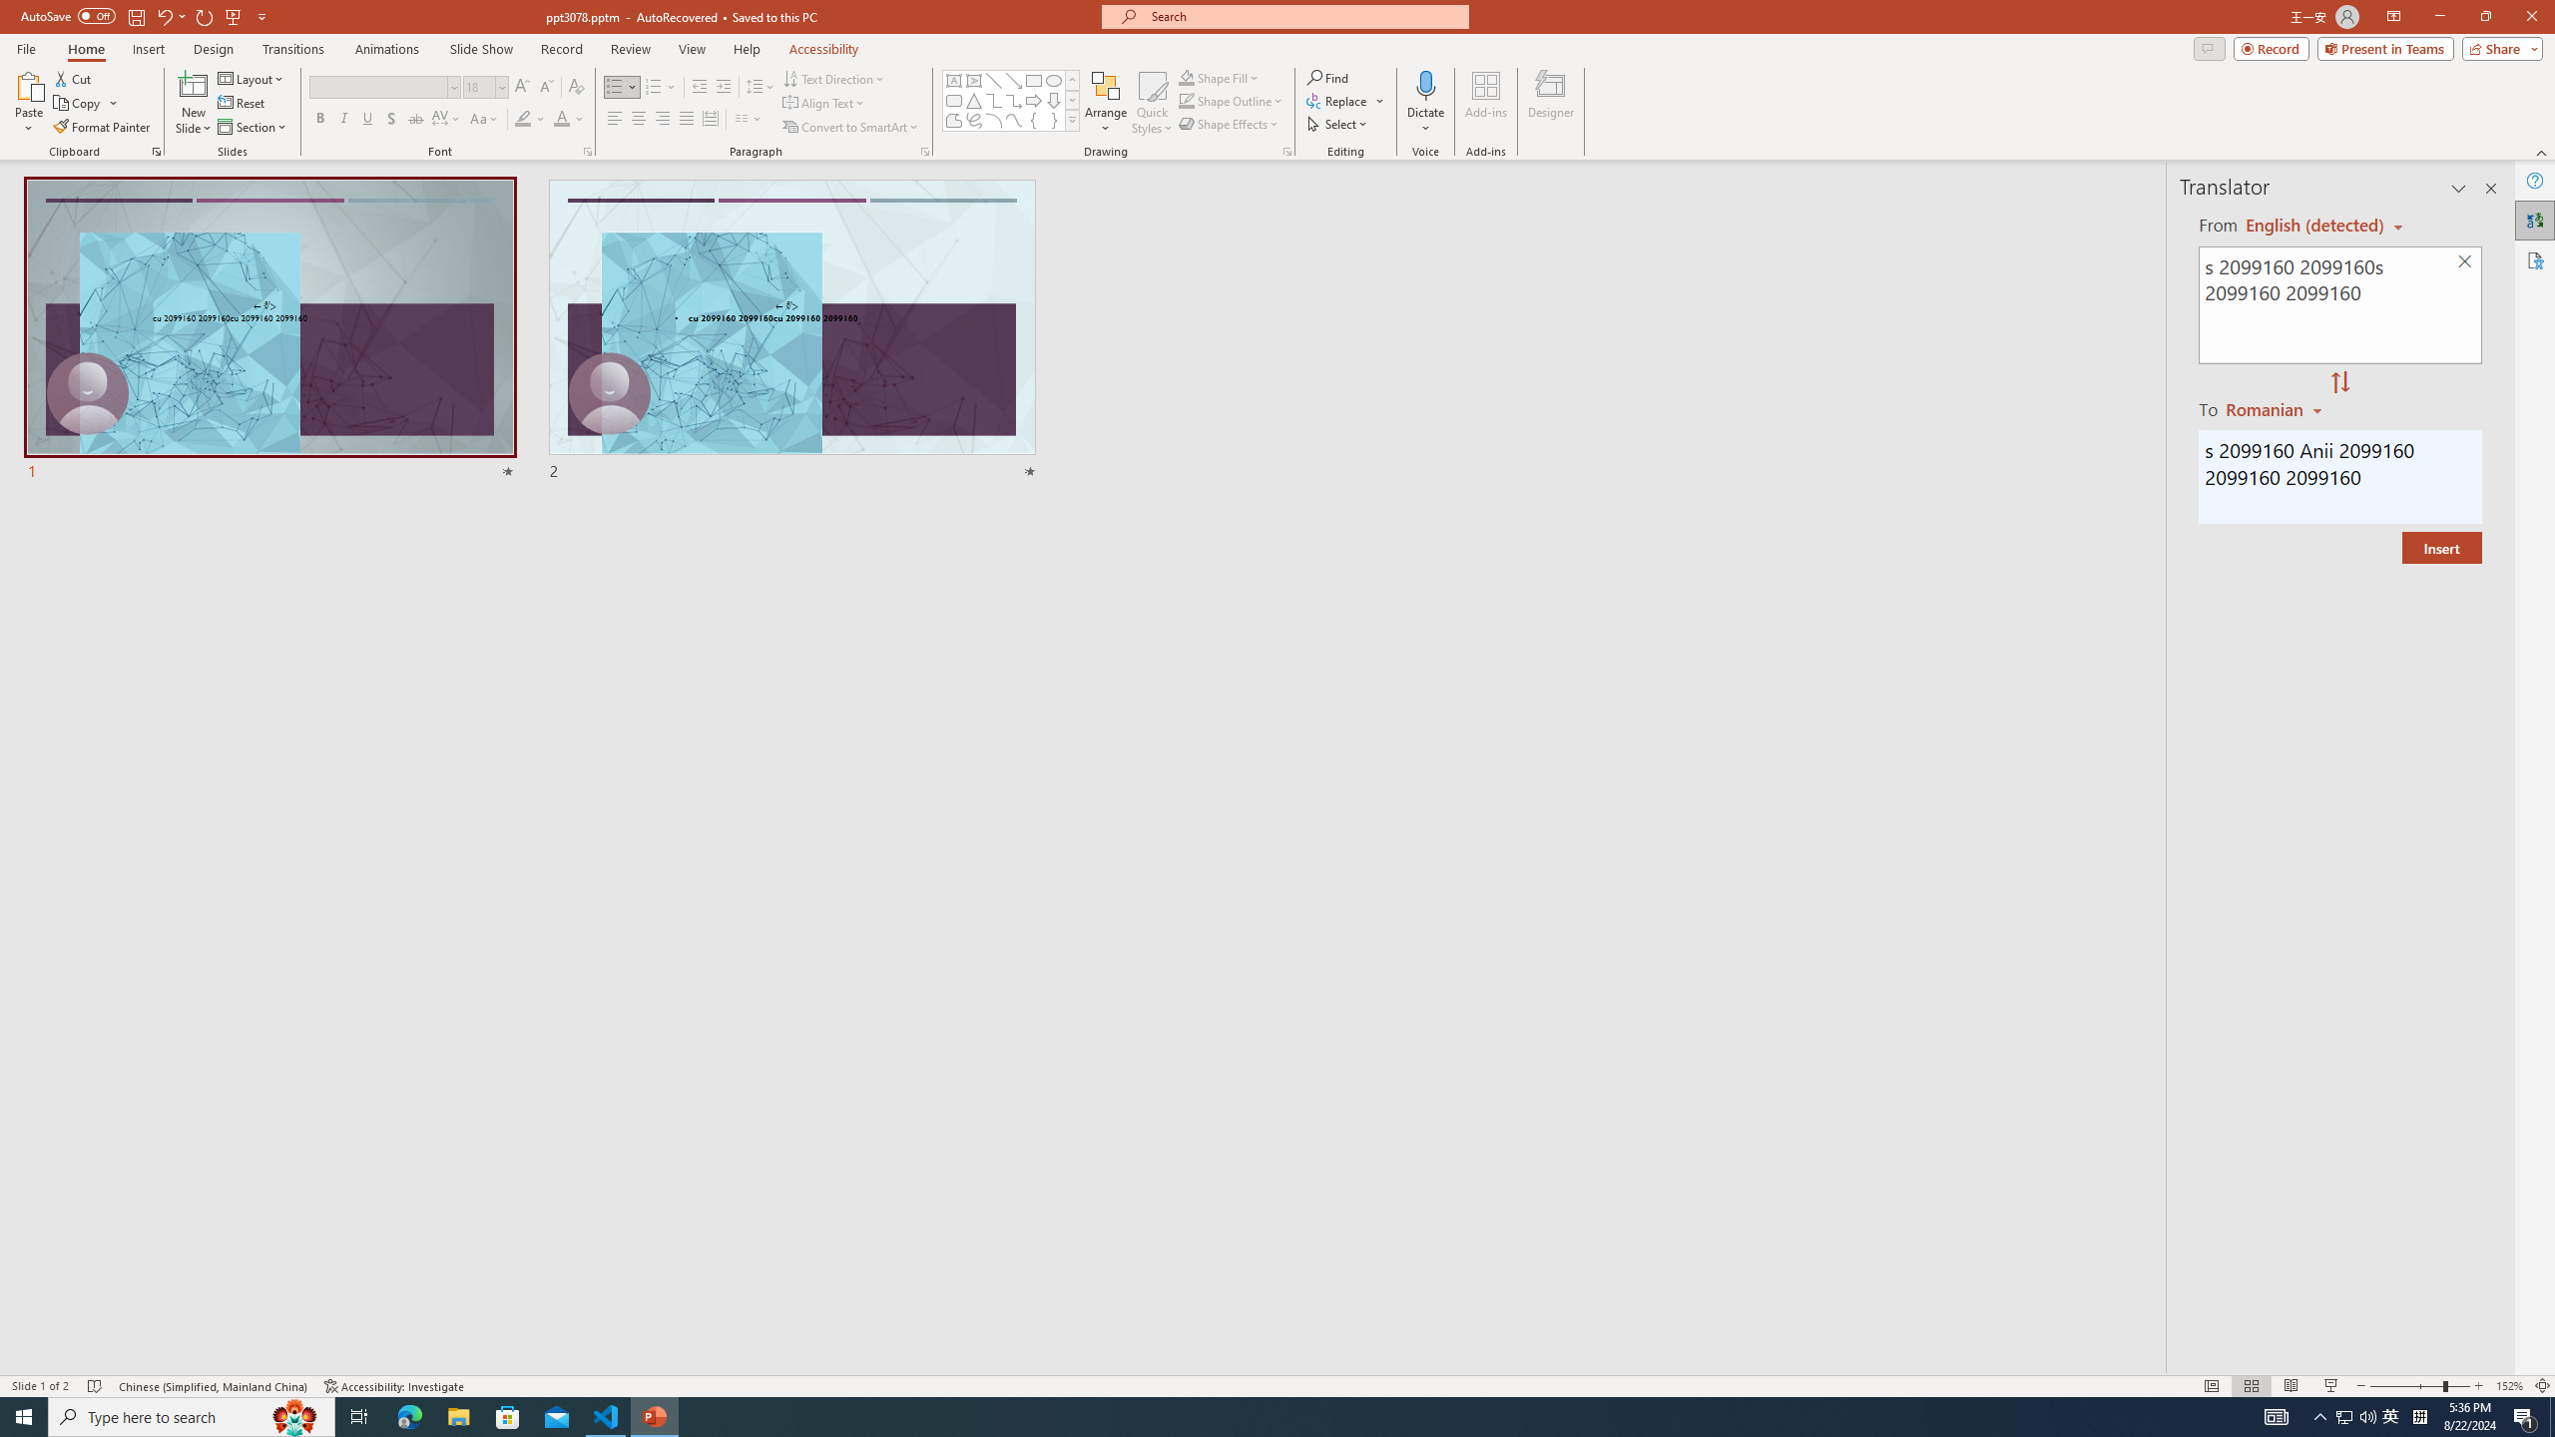 This screenshot has height=1437, width=2555. What do you see at coordinates (2315, 226) in the screenshot?
I see `Czech (detected)` at bounding box center [2315, 226].